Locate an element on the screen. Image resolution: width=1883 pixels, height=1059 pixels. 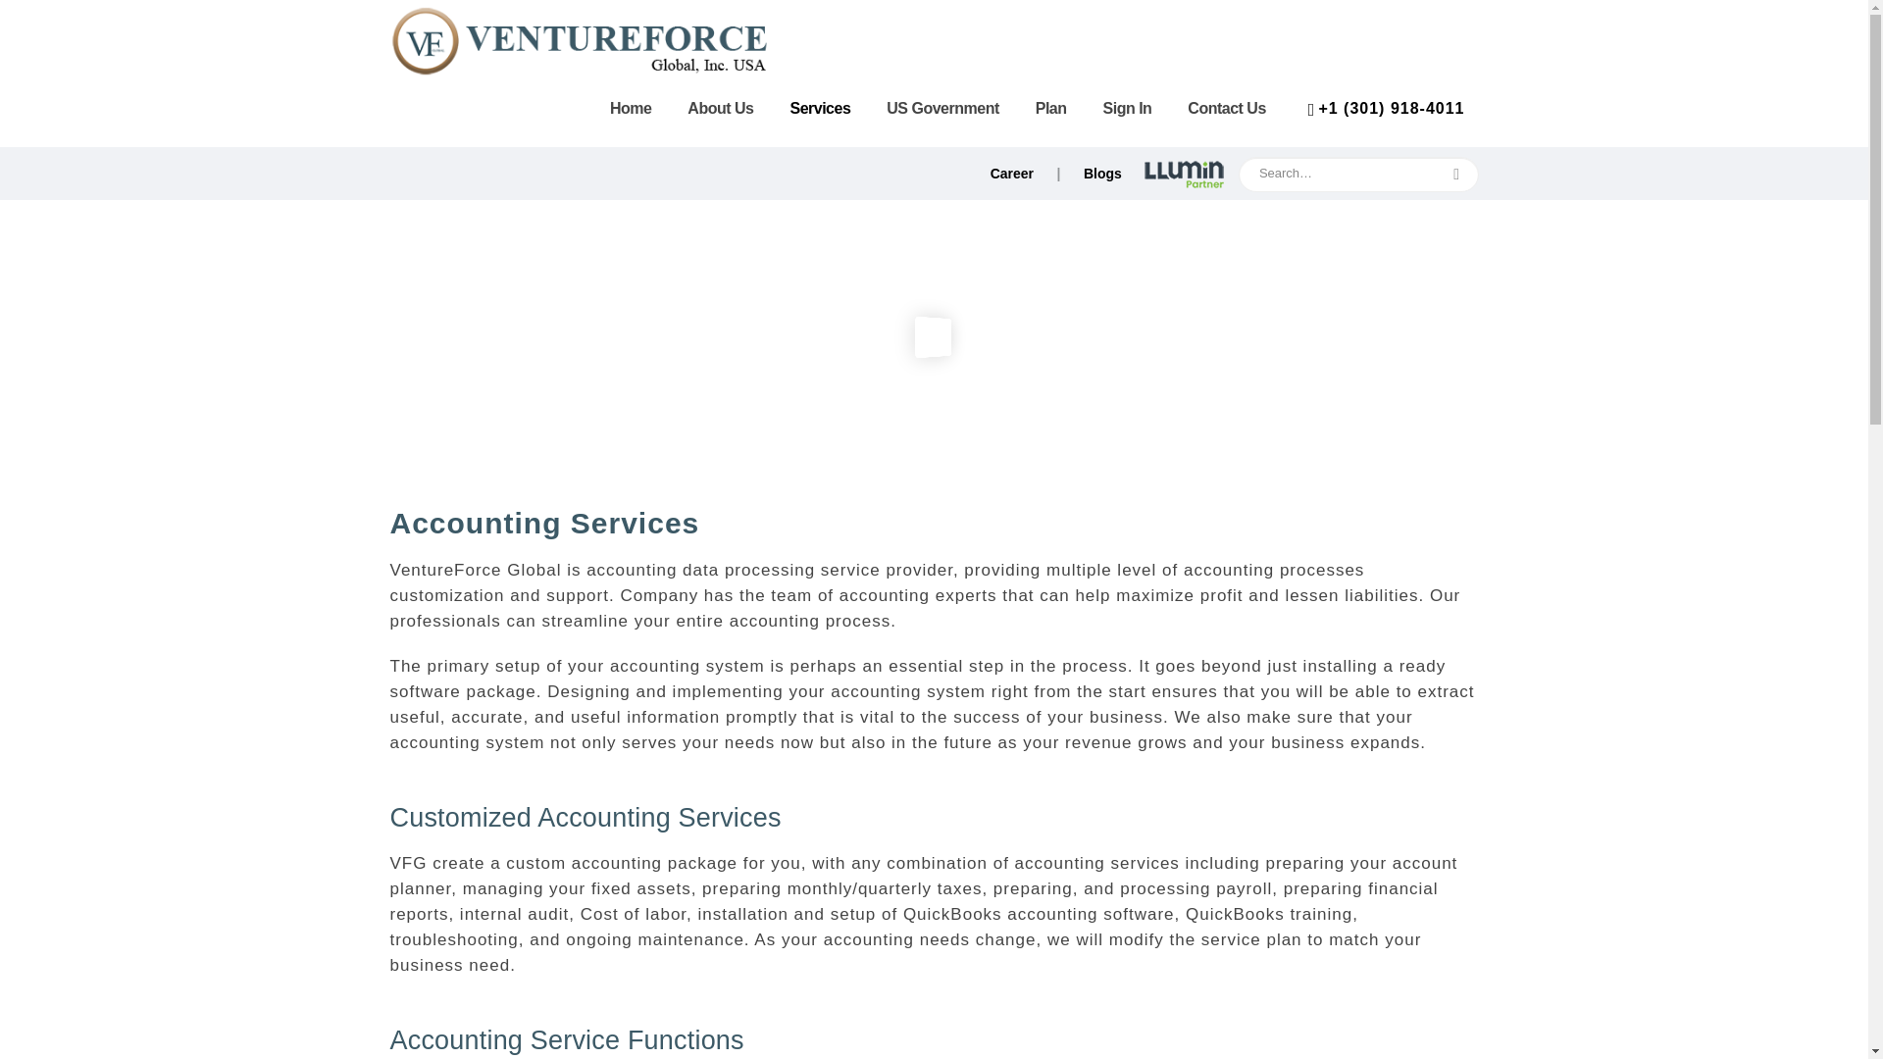
Plan is located at coordinates (1051, 108).